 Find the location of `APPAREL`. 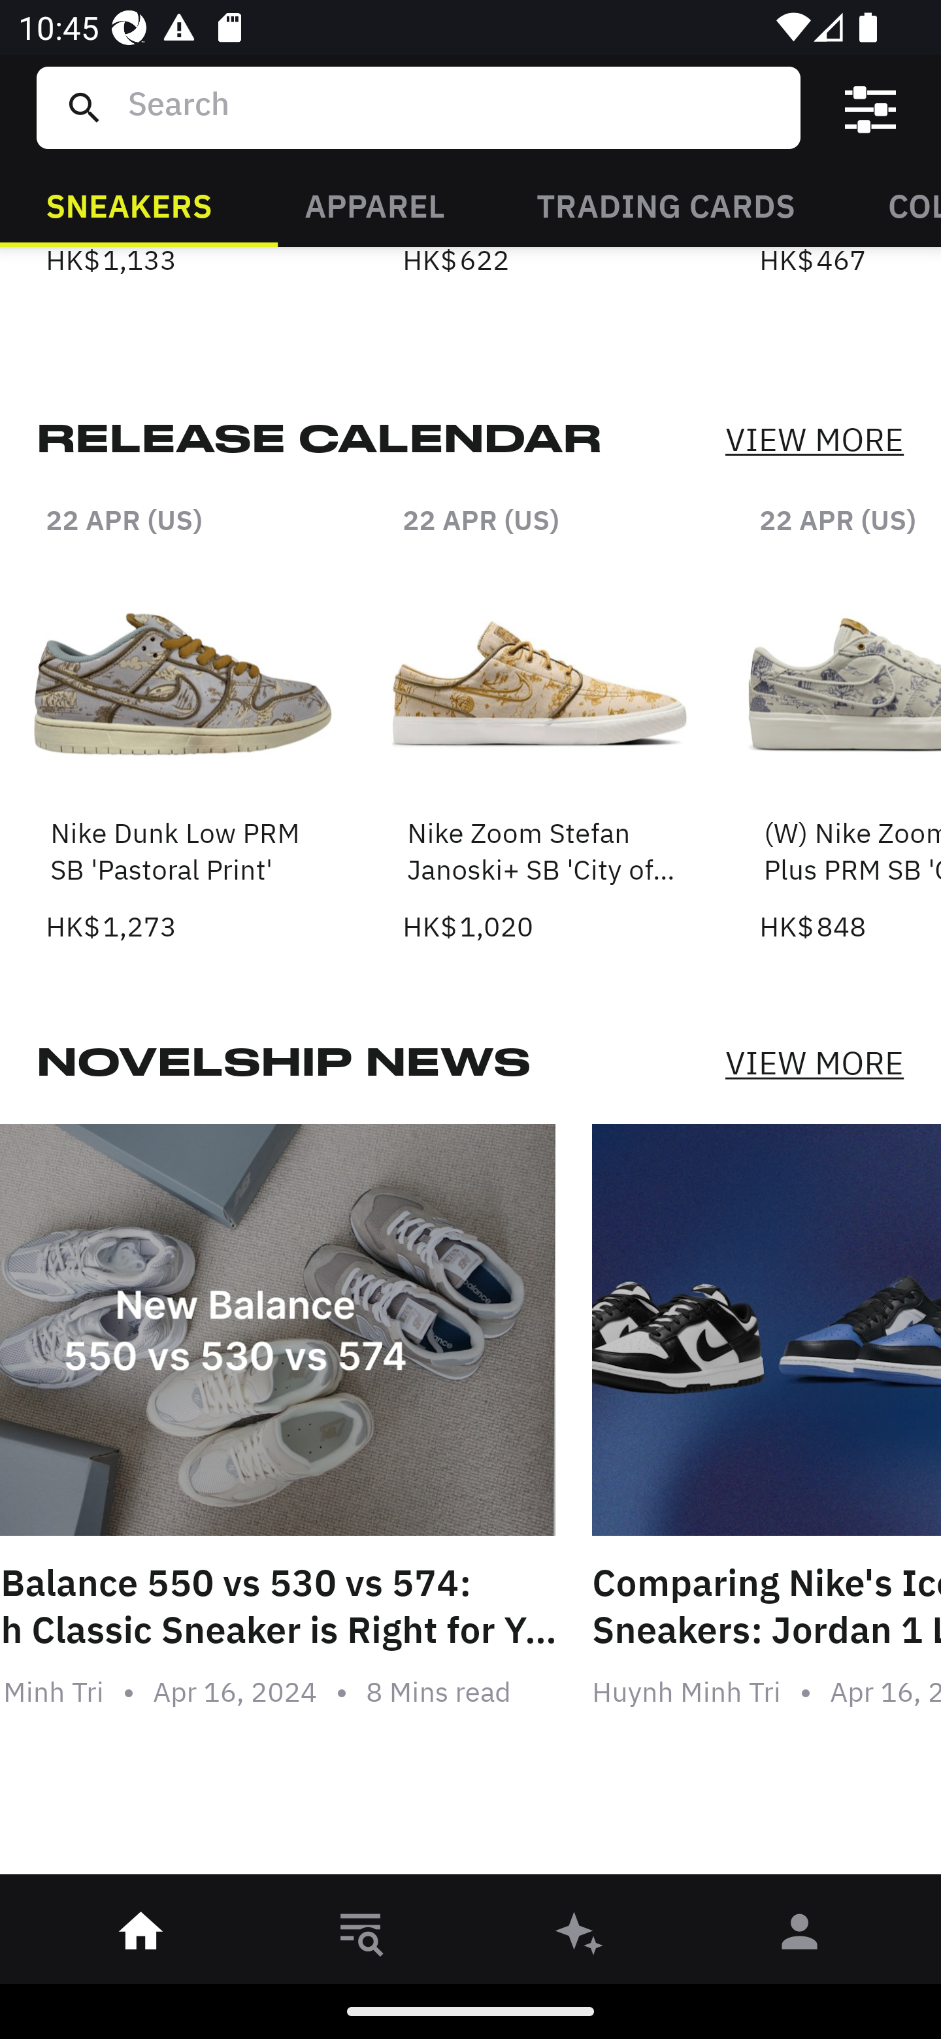

APPAREL is located at coordinates (374, 204).